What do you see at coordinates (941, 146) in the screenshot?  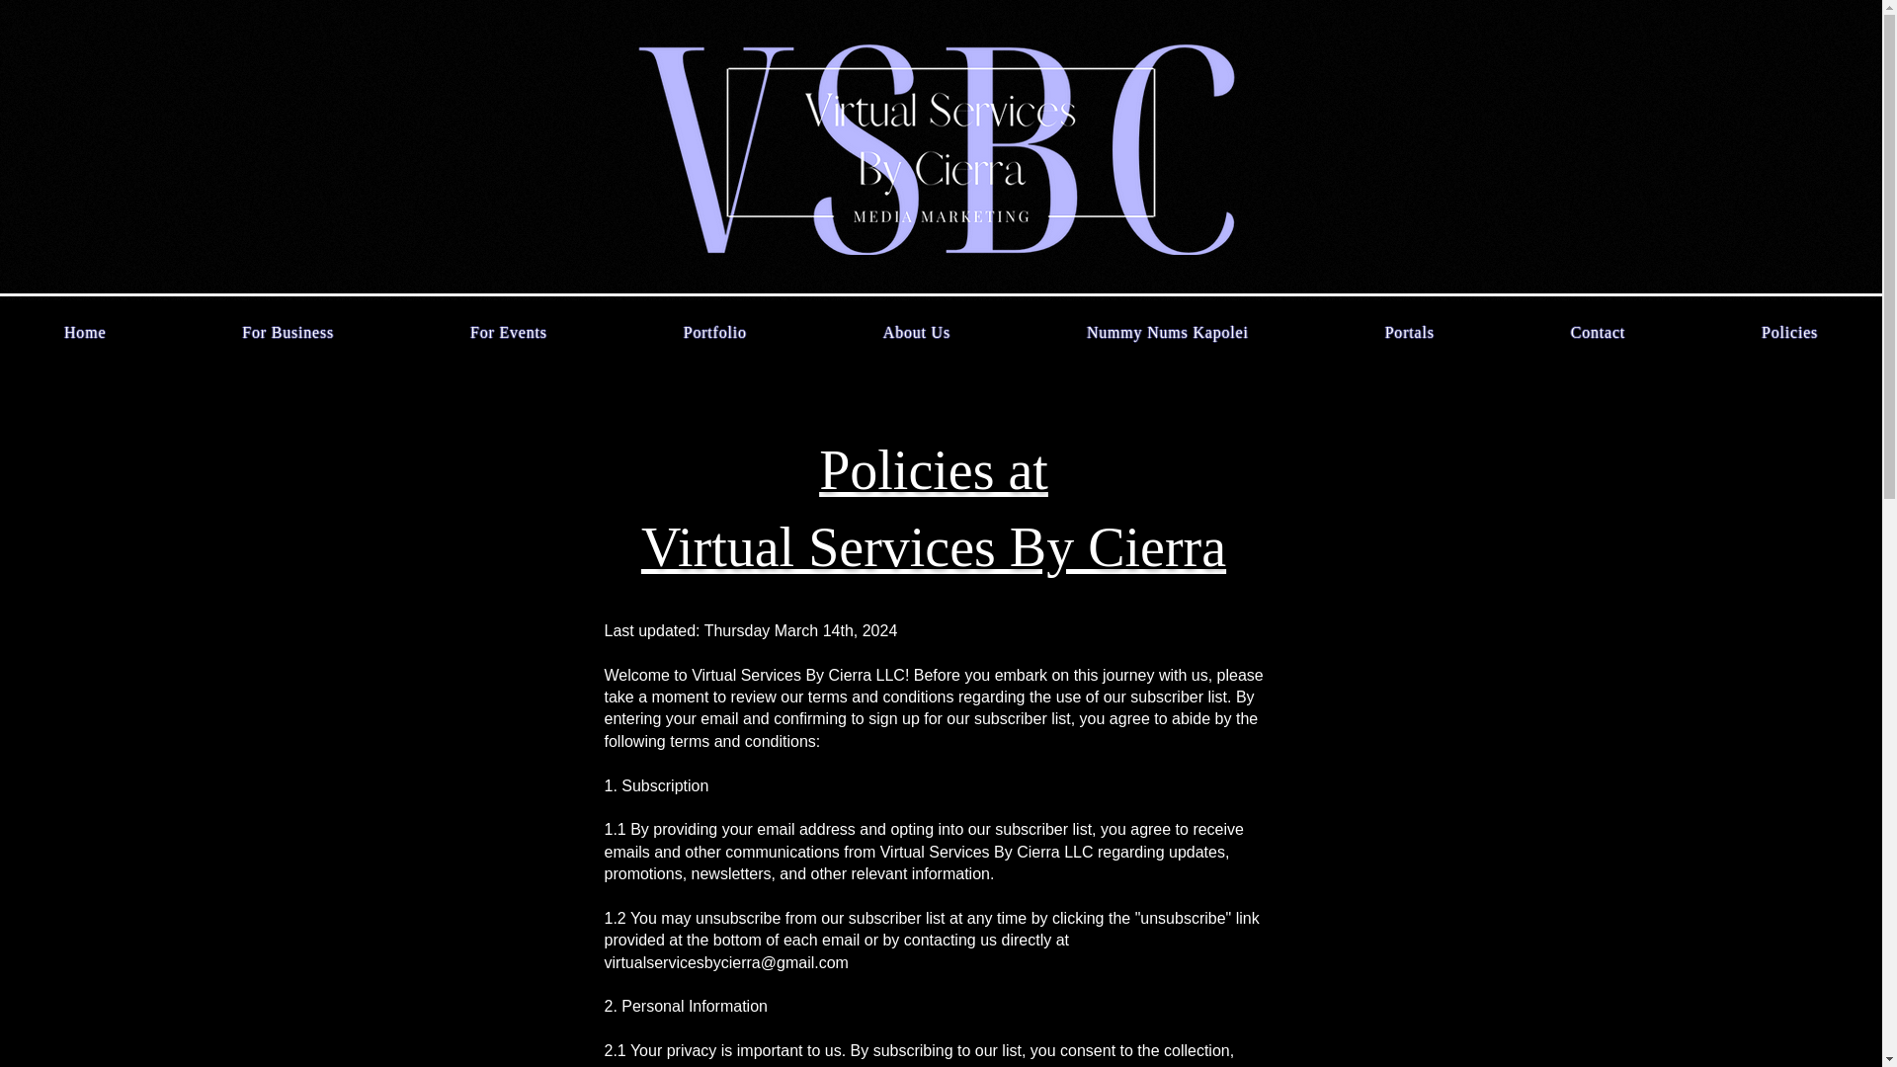 I see `Virtual Assistant Logo Design.png` at bounding box center [941, 146].